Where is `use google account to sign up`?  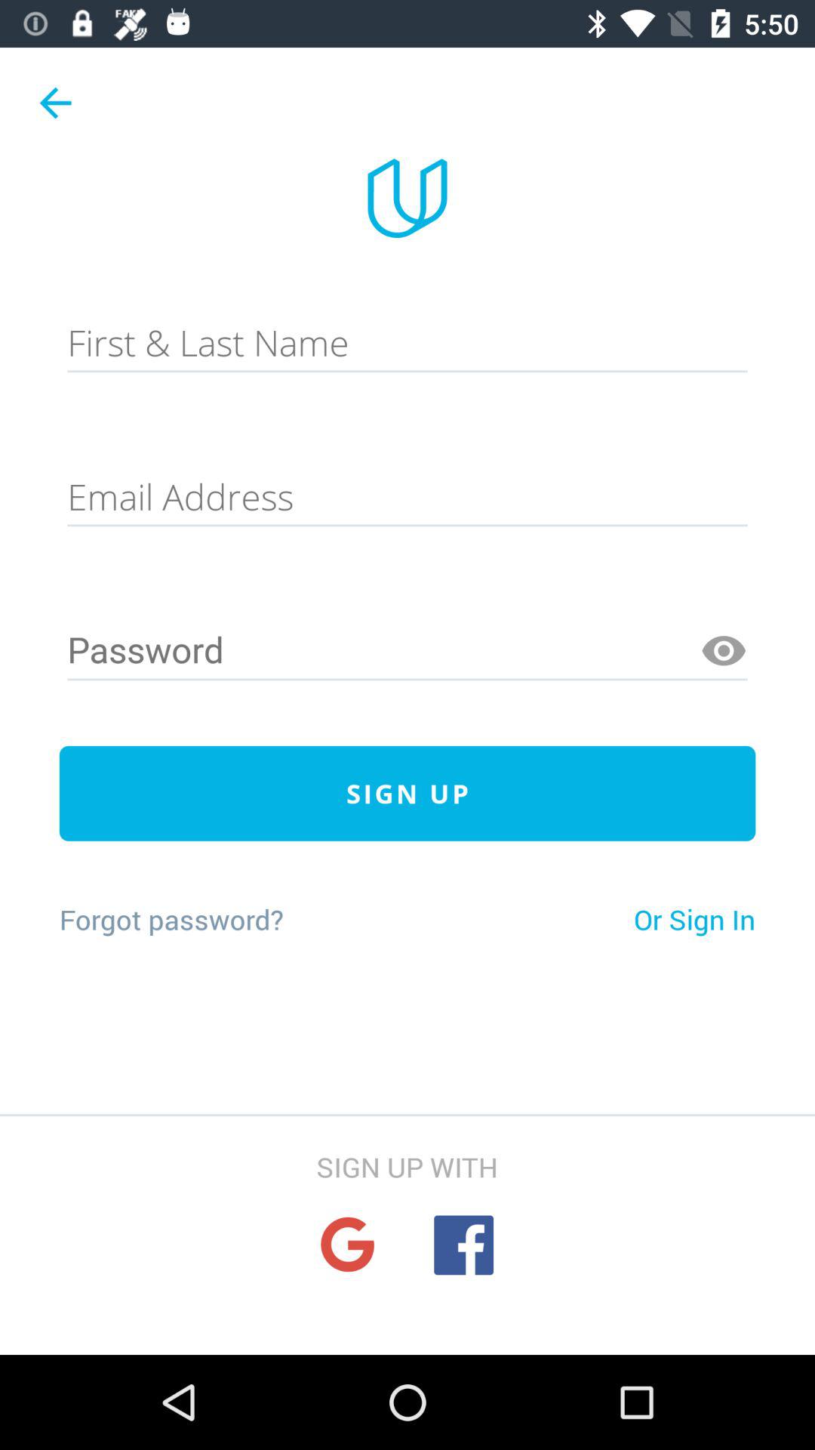 use google account to sign up is located at coordinates (347, 1245).